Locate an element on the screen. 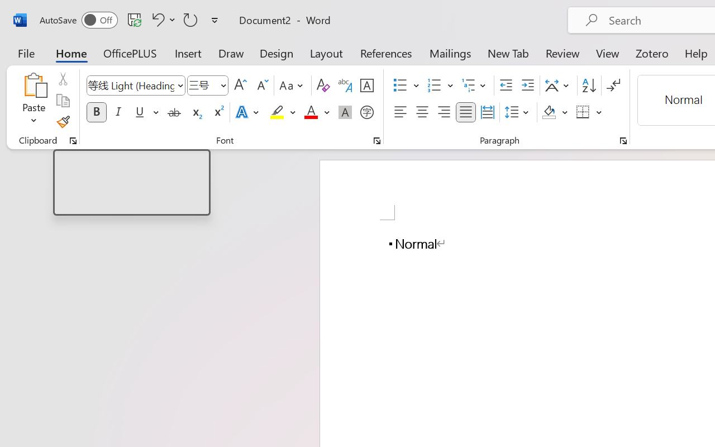 The width and height of the screenshot is (715, 447). Distributed is located at coordinates (487, 112).